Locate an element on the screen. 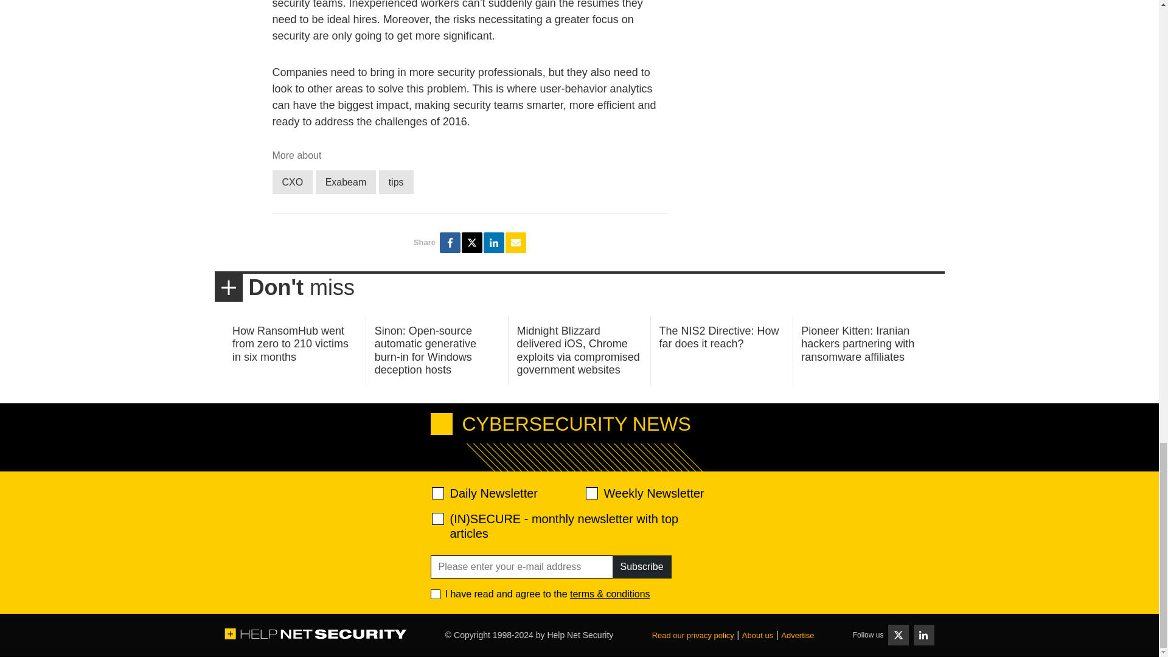 The image size is (1168, 657). Exabeam is located at coordinates (346, 181).